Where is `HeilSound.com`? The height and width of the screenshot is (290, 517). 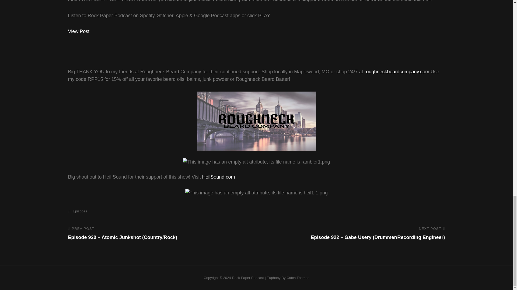 HeilSound.com is located at coordinates (218, 177).